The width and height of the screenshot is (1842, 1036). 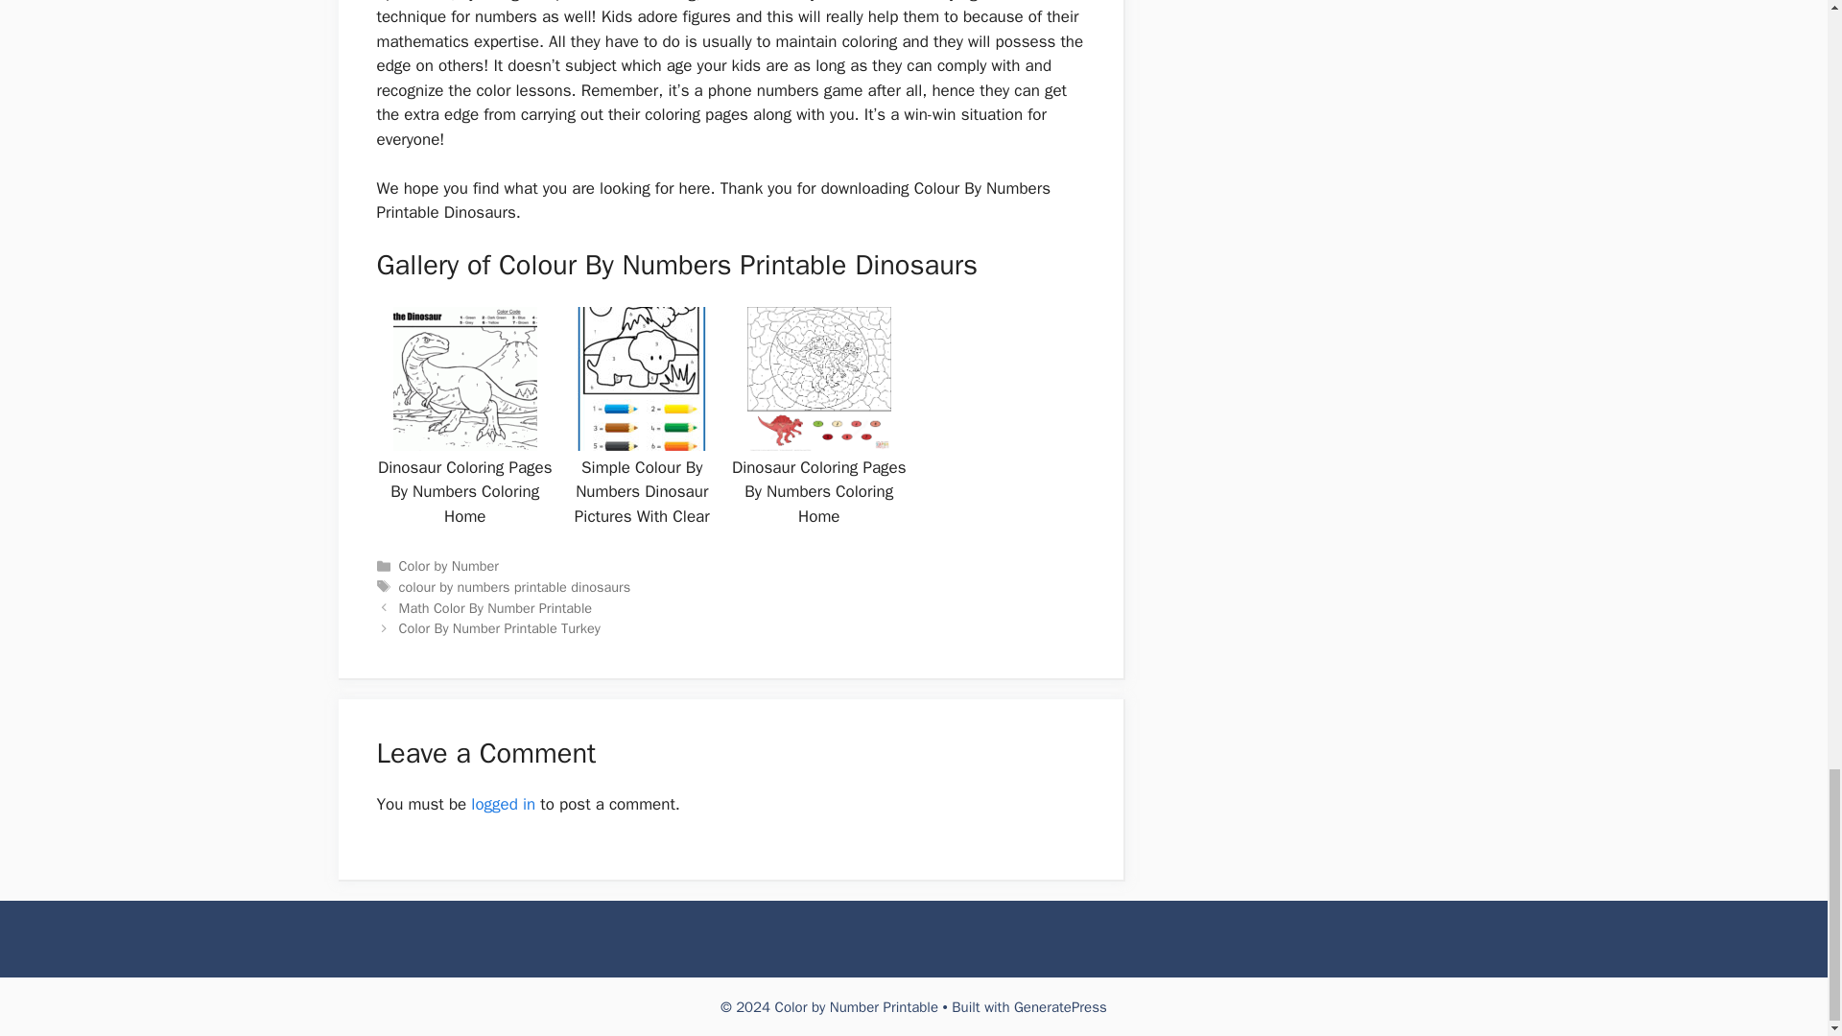 What do you see at coordinates (499, 627) in the screenshot?
I see `Color By Number Printable Turkey` at bounding box center [499, 627].